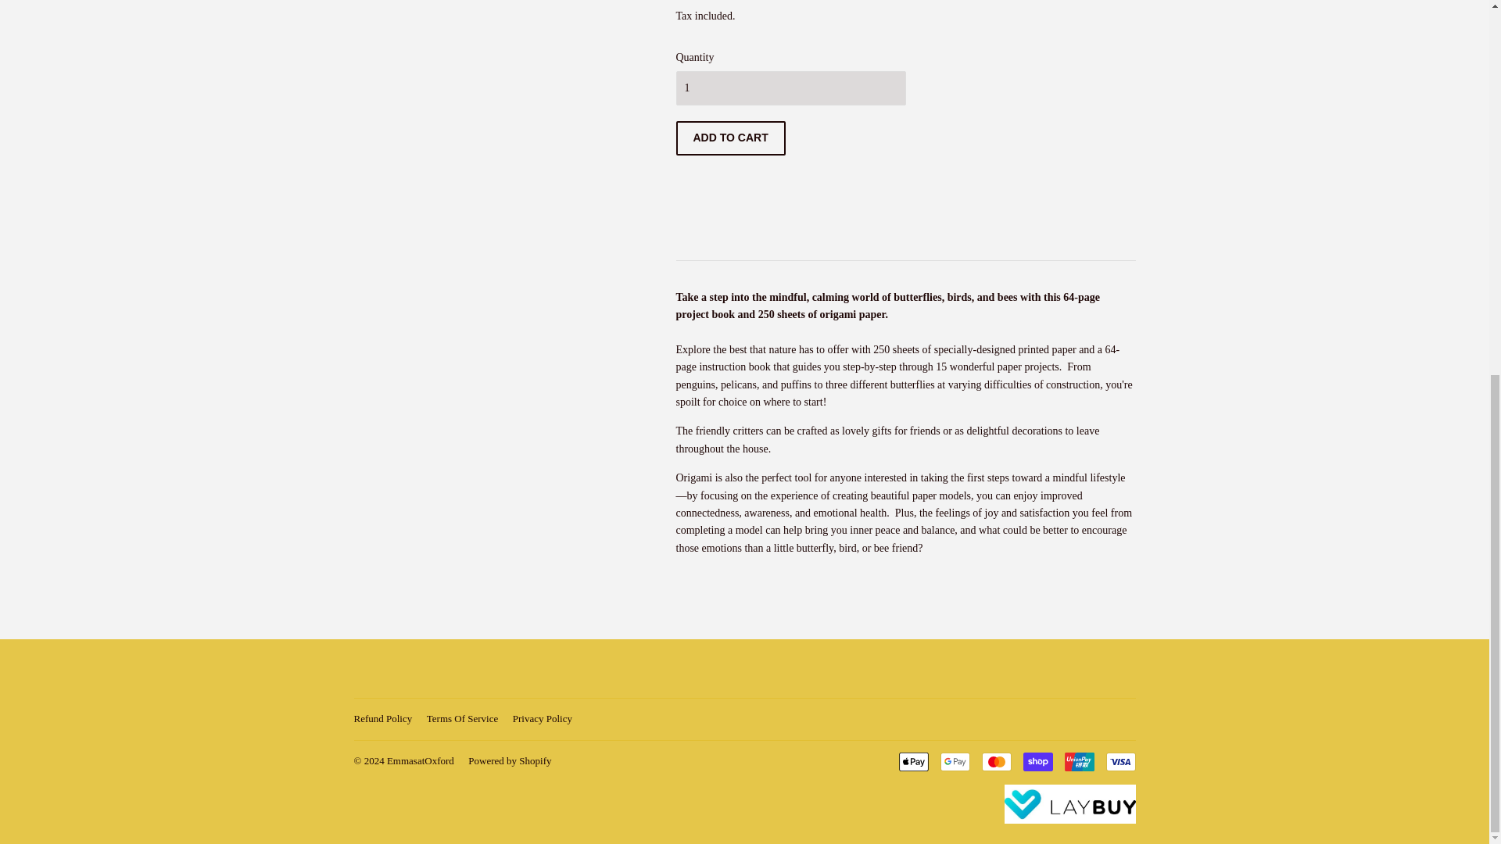  I want to click on 1, so click(790, 88).